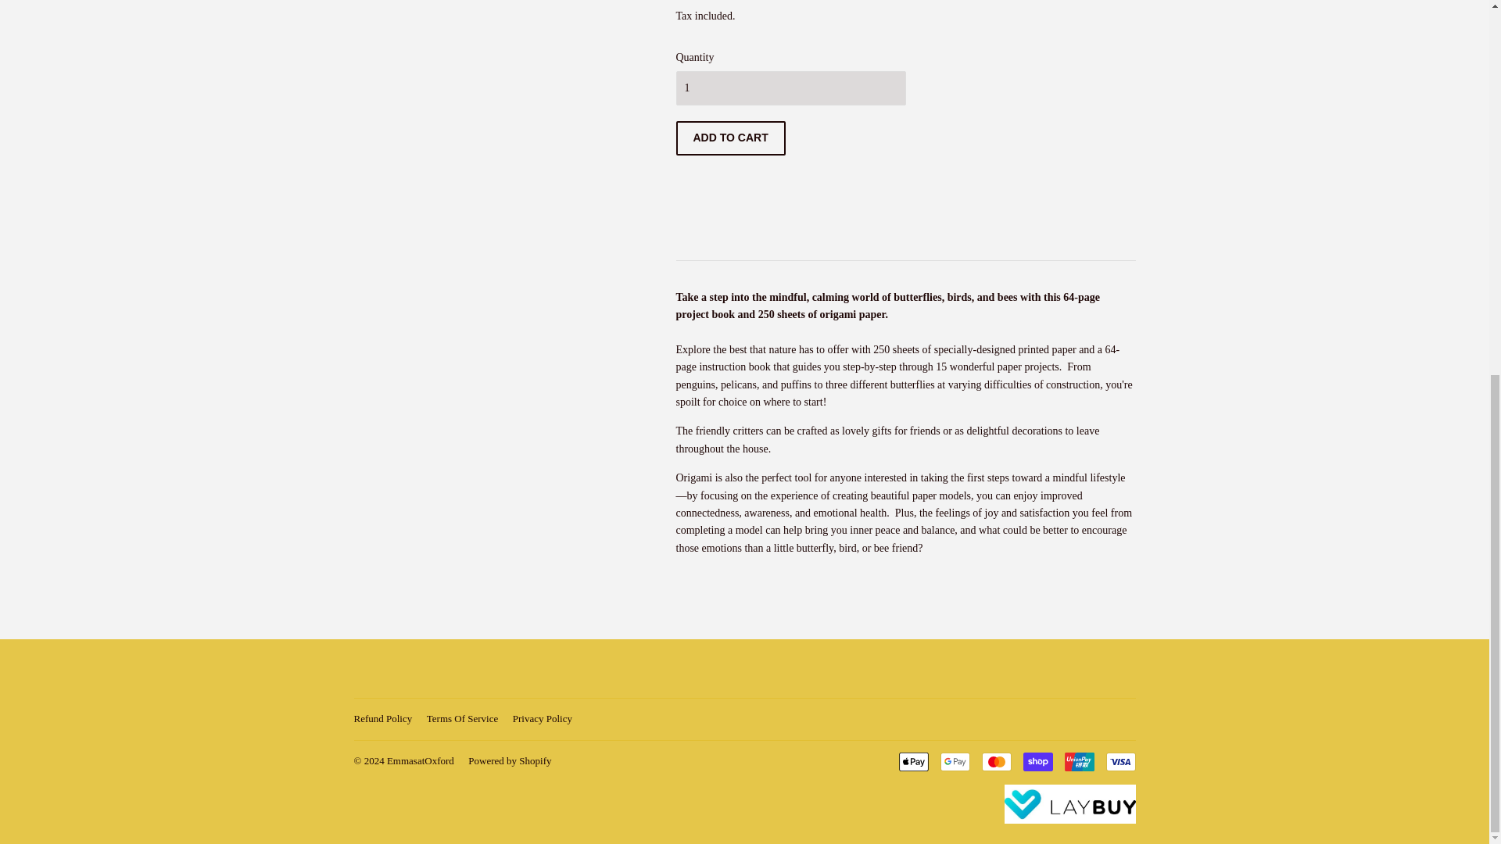  I want to click on 1, so click(790, 88).